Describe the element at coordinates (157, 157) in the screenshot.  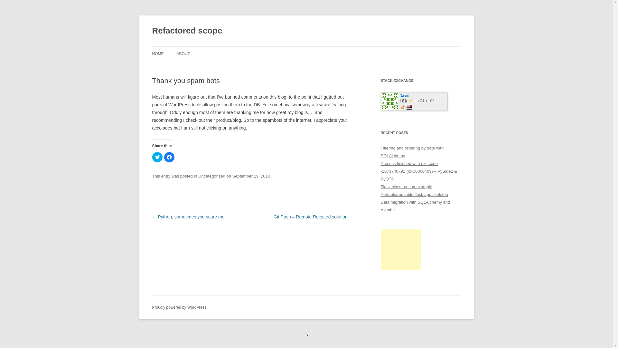
I see `Click to share on Twitter` at that location.